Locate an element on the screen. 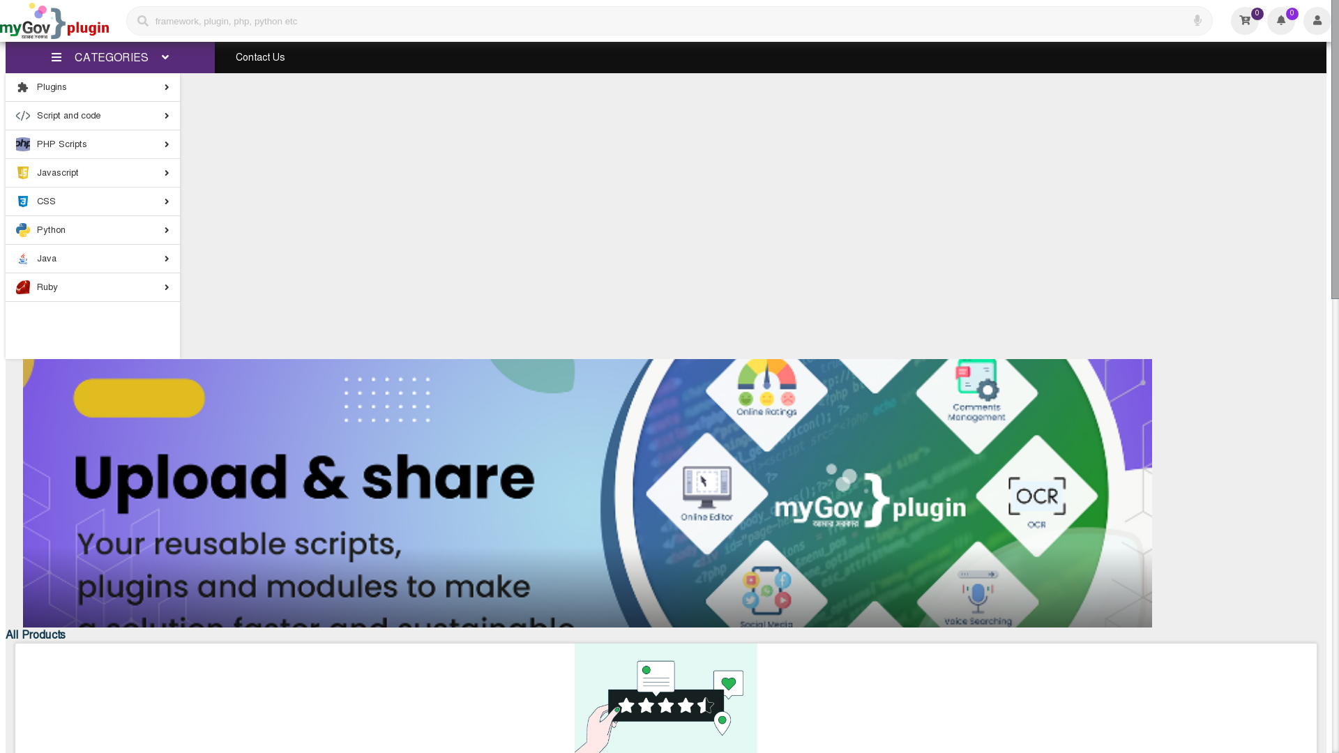 The height and width of the screenshot is (753, 1339). Java is located at coordinates (23, 259).